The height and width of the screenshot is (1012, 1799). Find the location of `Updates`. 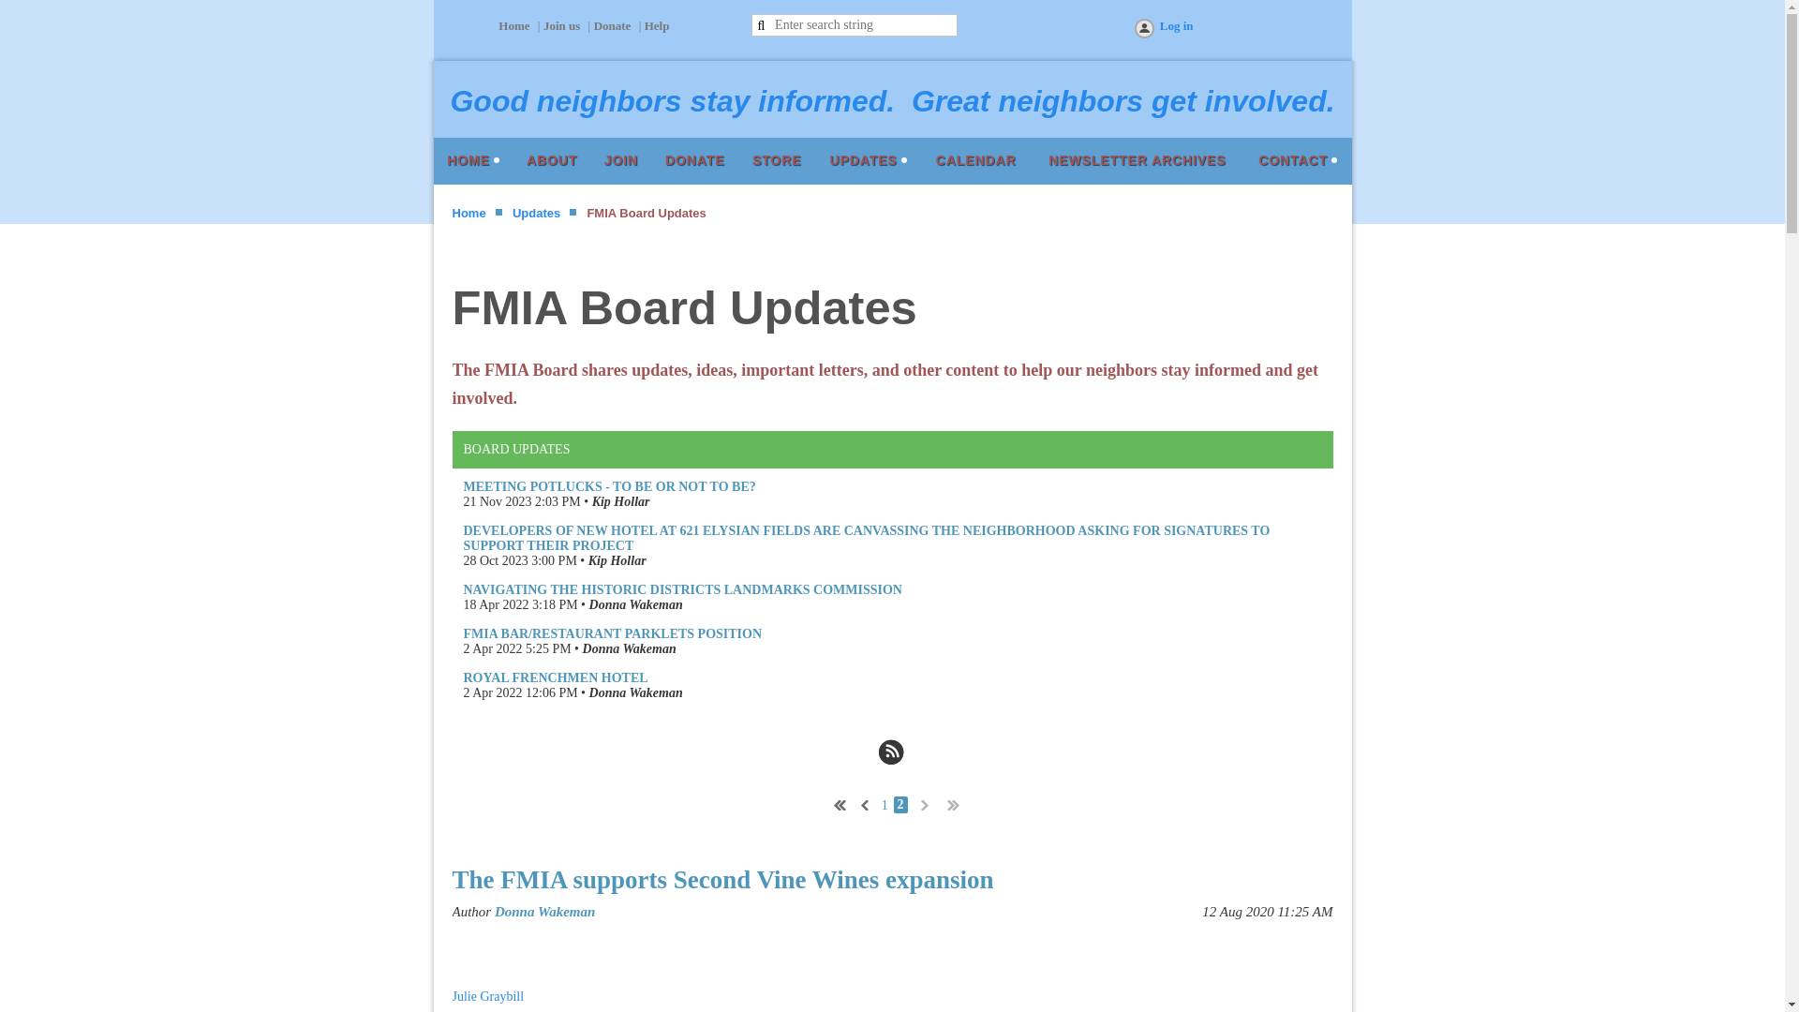

Updates is located at coordinates (536, 214).